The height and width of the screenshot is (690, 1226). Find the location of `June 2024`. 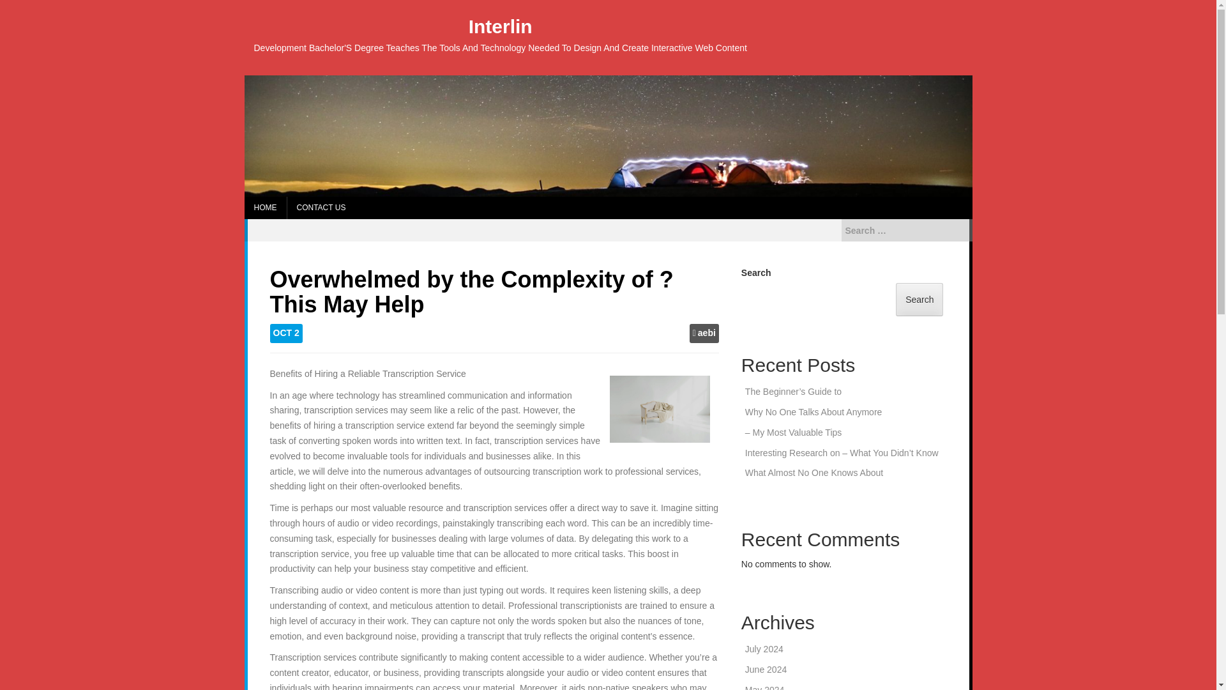

June 2024 is located at coordinates (766, 670).